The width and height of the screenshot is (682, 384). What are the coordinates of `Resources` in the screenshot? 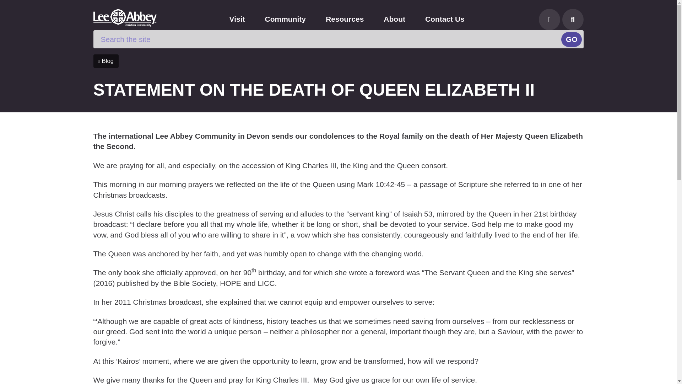 It's located at (345, 19).